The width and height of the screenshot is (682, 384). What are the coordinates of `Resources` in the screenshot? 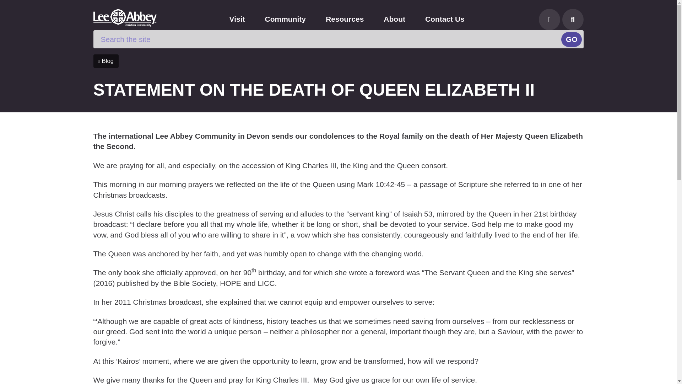 It's located at (345, 19).